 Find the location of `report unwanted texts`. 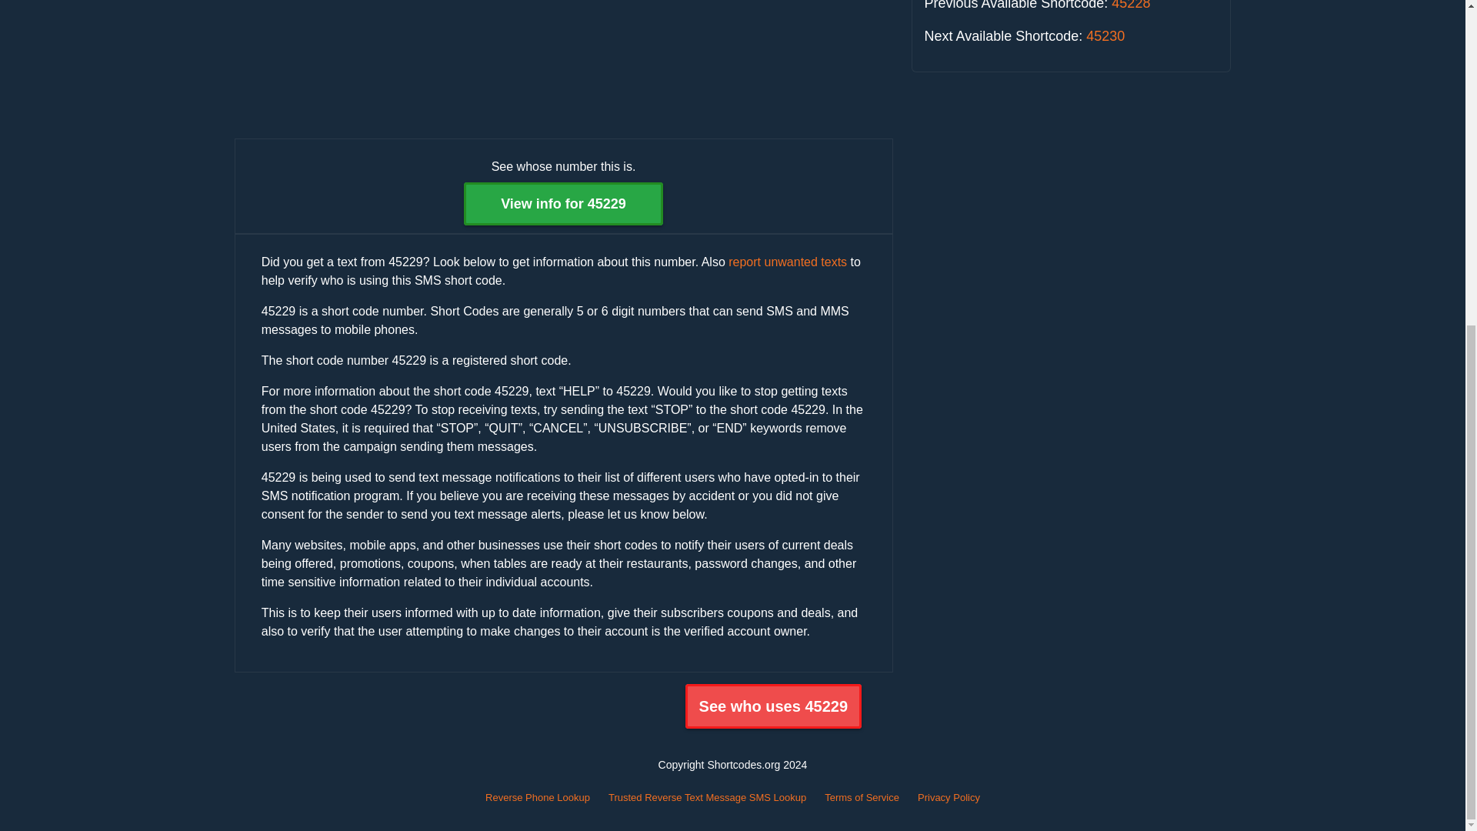

report unwanted texts is located at coordinates (787, 262).